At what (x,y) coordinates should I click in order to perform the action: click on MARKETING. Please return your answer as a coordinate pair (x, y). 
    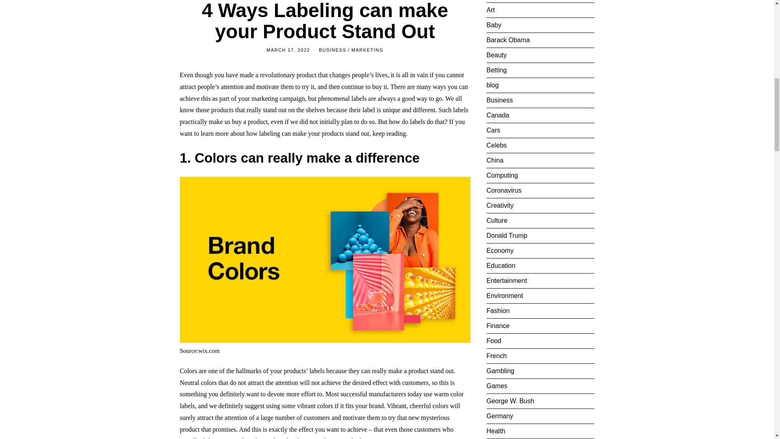
    Looking at the image, I should click on (367, 50).